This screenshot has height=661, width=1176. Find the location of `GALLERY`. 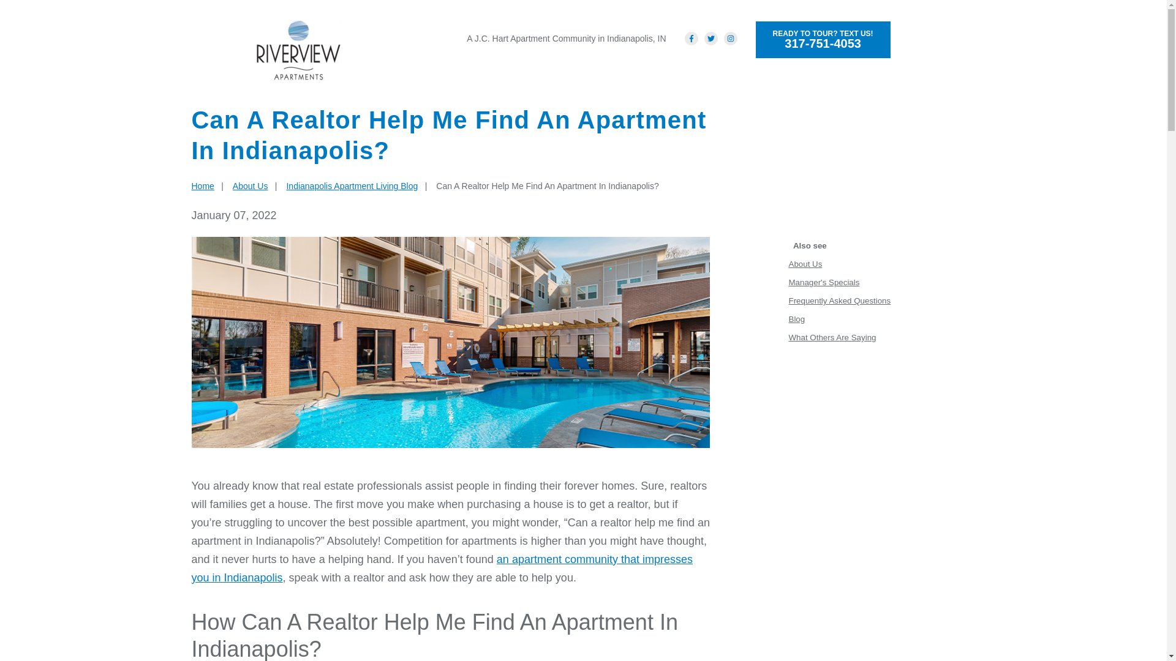

GALLERY is located at coordinates (710, 38).